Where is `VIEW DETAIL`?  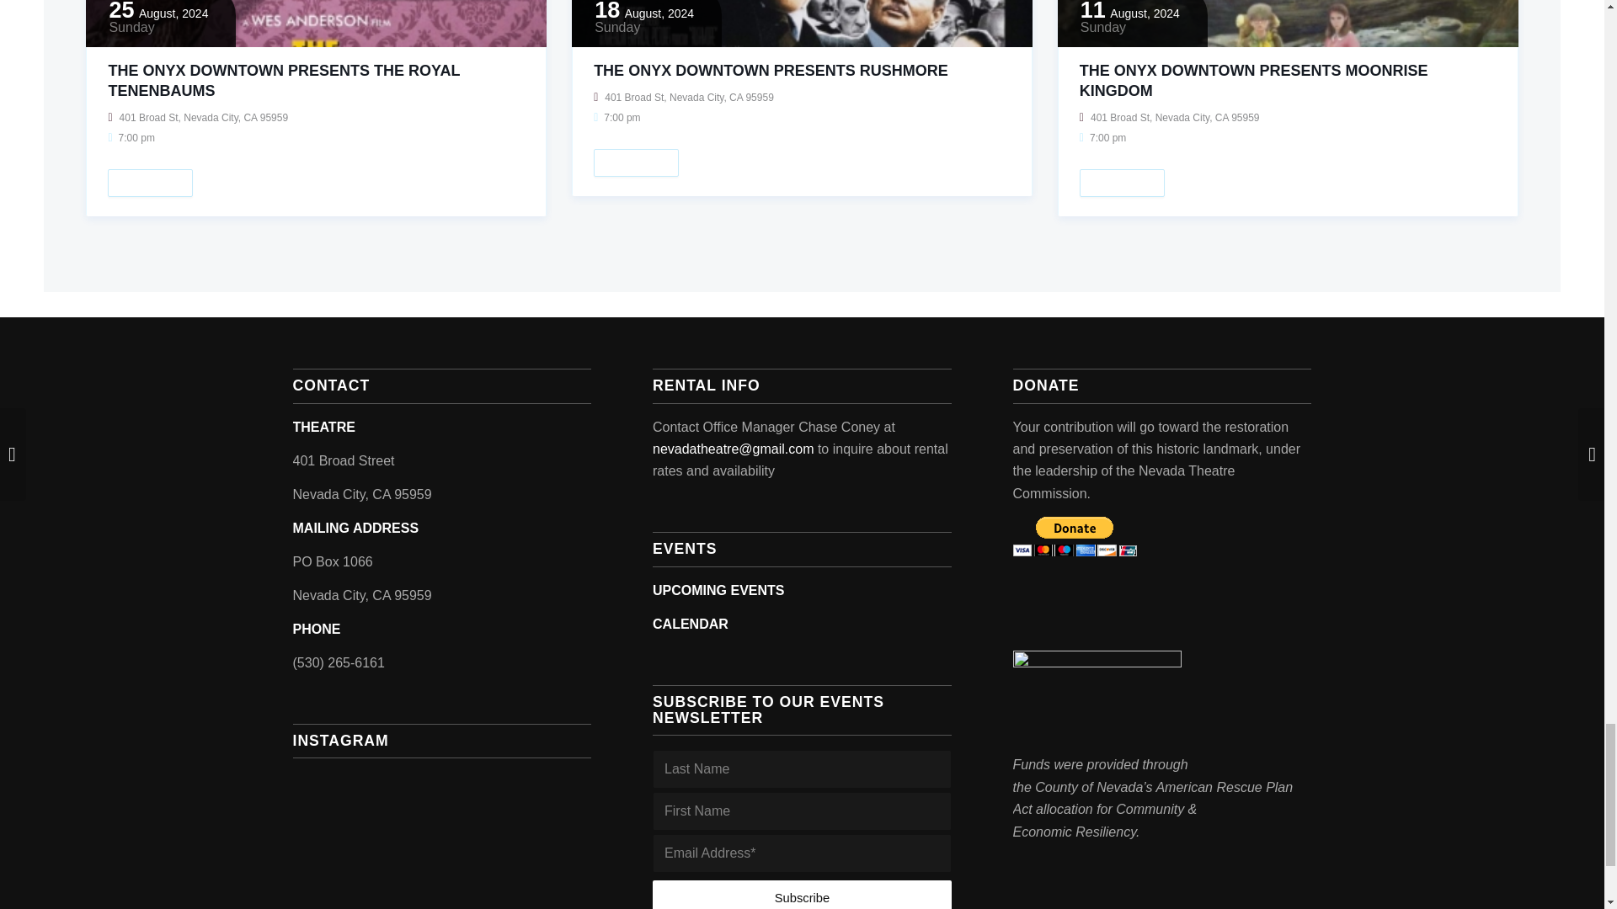 VIEW DETAIL is located at coordinates (636, 162).